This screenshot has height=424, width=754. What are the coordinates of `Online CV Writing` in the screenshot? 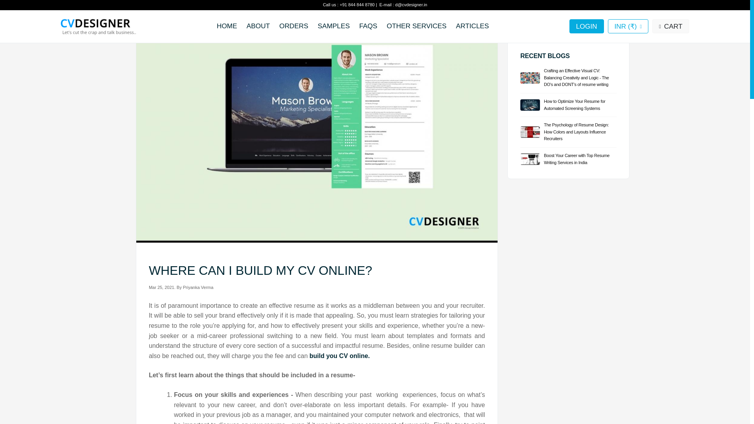 It's located at (339, 356).